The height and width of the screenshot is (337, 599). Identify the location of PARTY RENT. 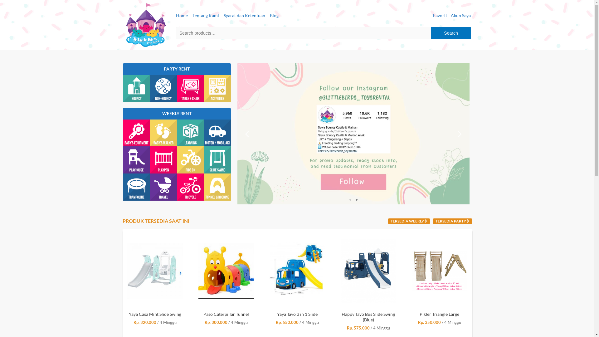
(177, 69).